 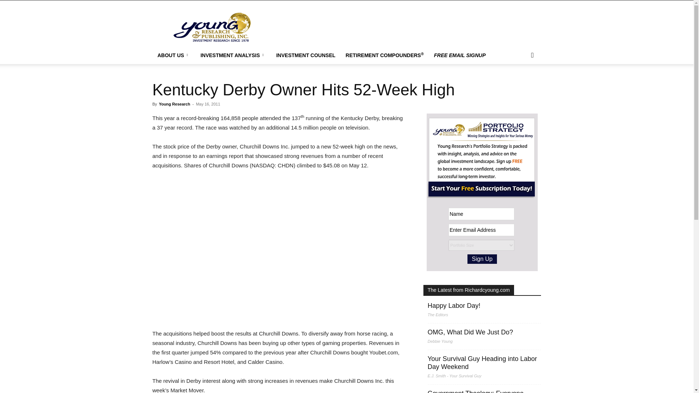 What do you see at coordinates (173, 55) in the screenshot?
I see `ABOUT US` at bounding box center [173, 55].